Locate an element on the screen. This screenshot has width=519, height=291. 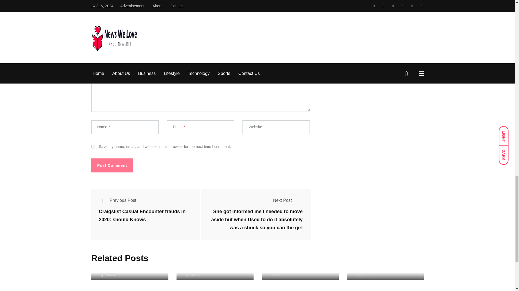
yes is located at coordinates (93, 147).